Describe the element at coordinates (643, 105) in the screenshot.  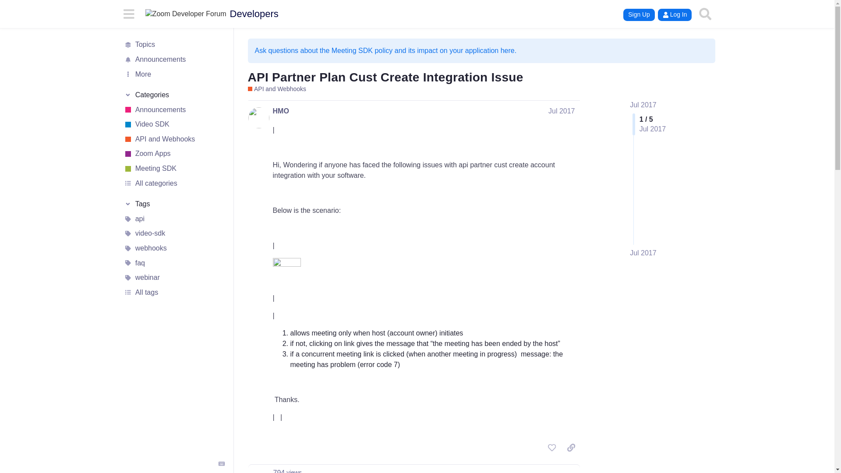
I see `Jump to the first post` at that location.